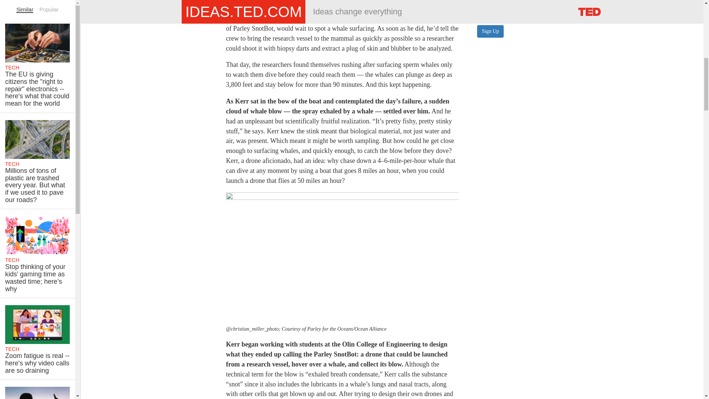  What do you see at coordinates (490, 31) in the screenshot?
I see `Sign Up` at bounding box center [490, 31].